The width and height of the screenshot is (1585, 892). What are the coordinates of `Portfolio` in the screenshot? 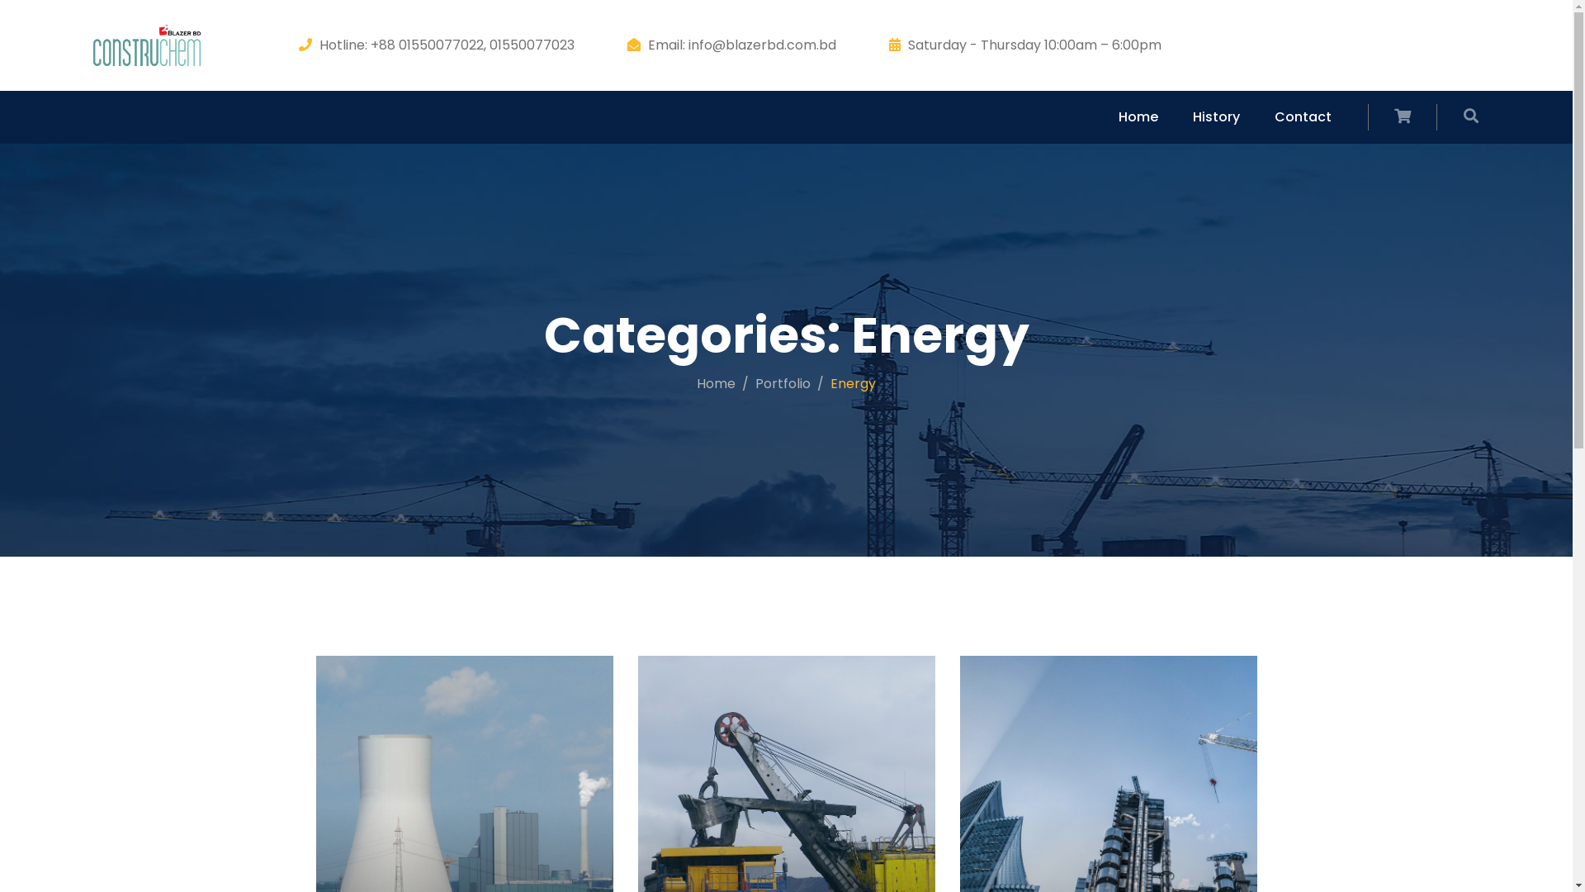 It's located at (783, 383).